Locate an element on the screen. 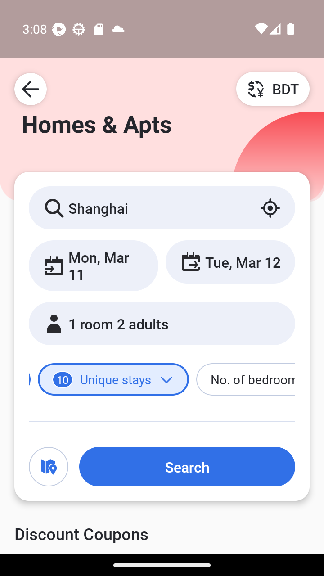 This screenshot has height=576, width=324. Search is located at coordinates (187, 467).